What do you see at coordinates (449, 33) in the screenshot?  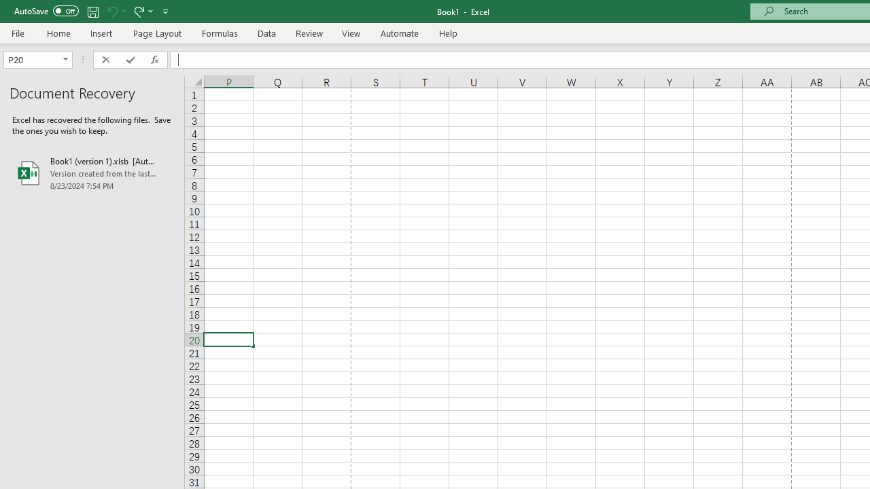 I see `Help` at bounding box center [449, 33].